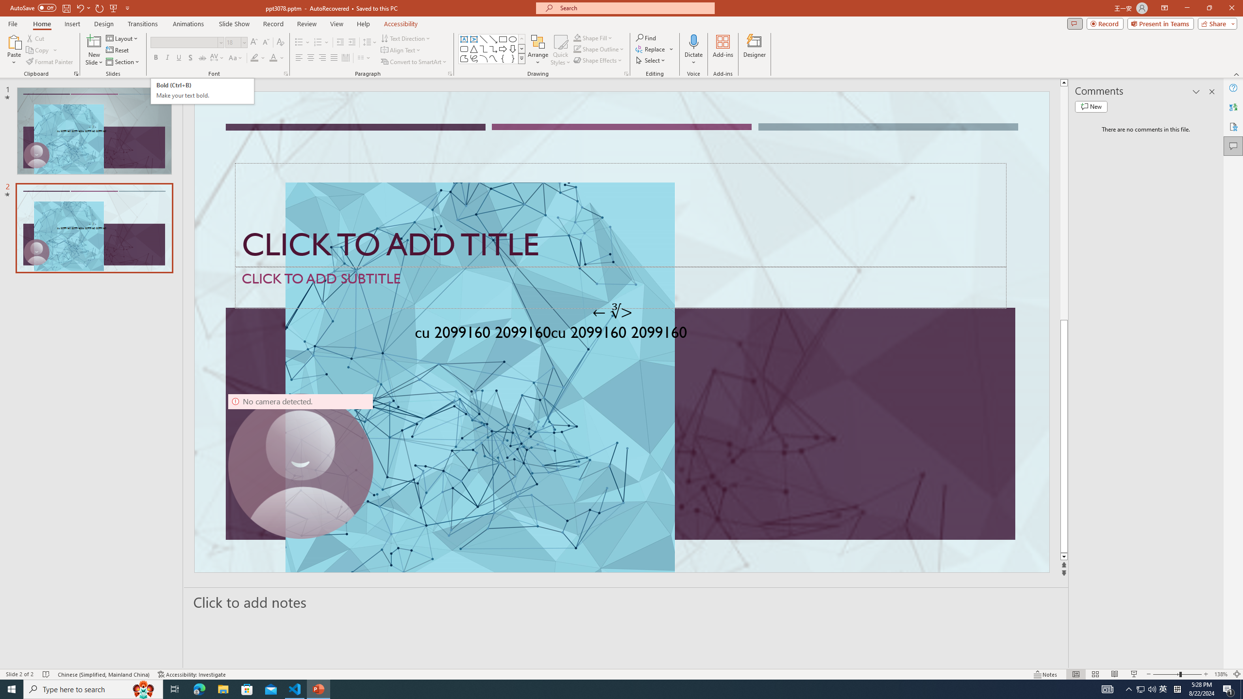 The height and width of the screenshot is (699, 1243). Describe the element at coordinates (254, 43) in the screenshot. I see `Increase Font Size` at that location.